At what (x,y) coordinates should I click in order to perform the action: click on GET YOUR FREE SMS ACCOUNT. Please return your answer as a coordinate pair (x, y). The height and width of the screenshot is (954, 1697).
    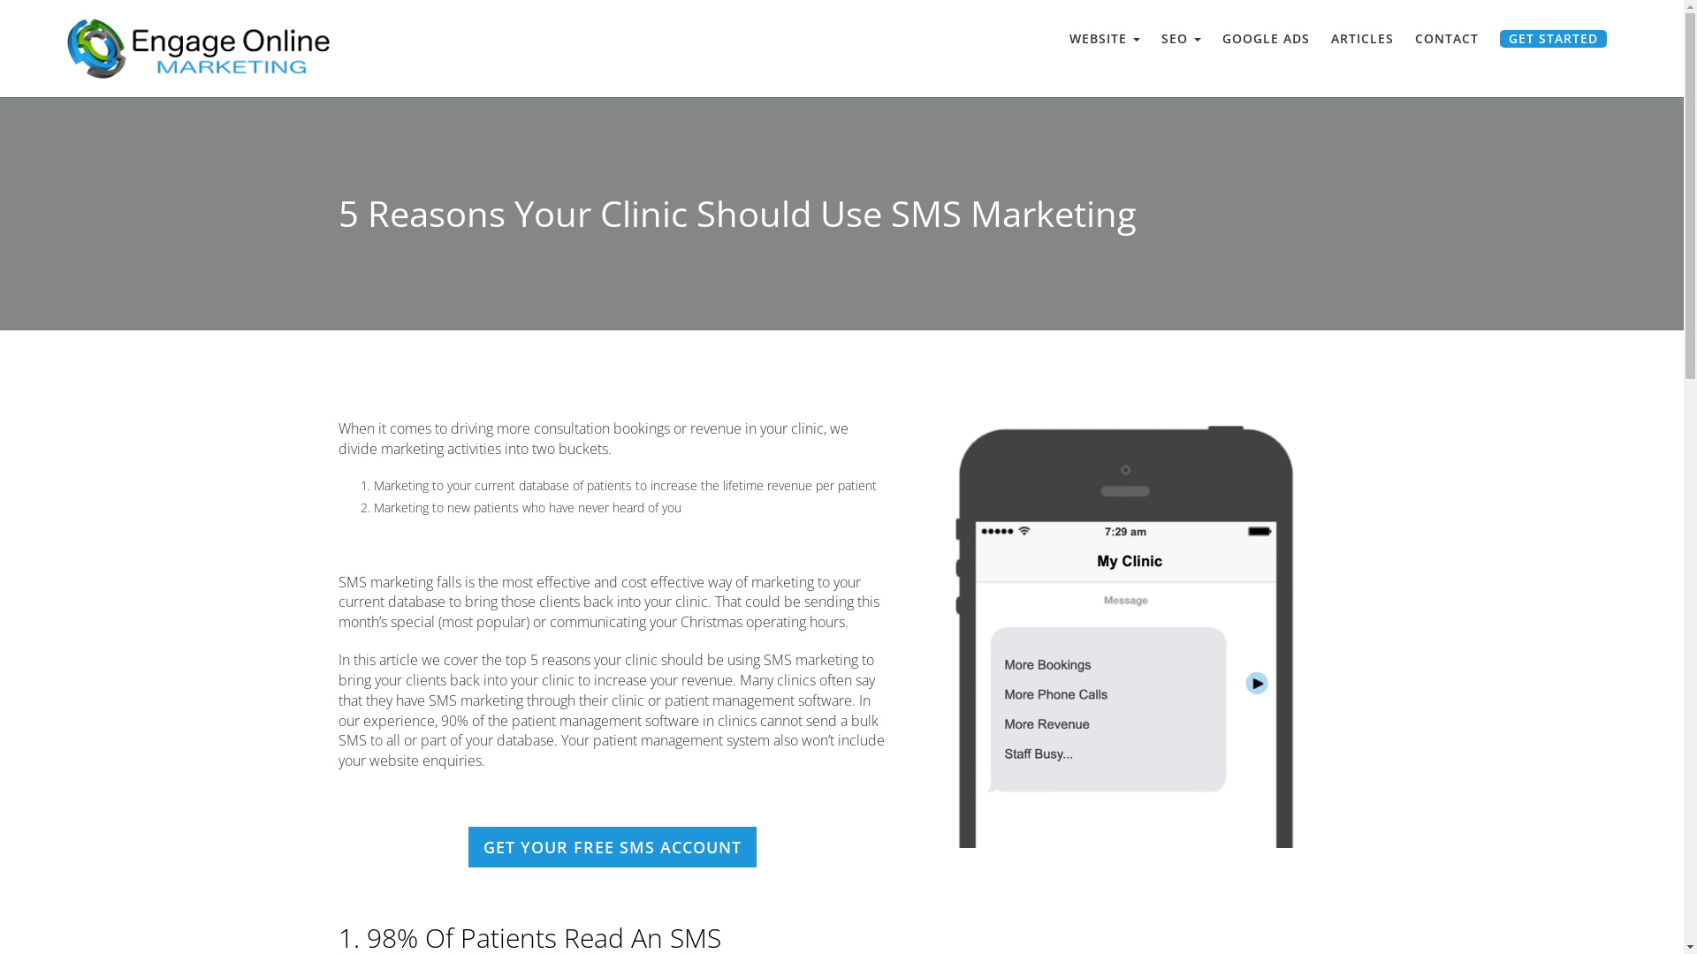
    Looking at the image, I should click on (613, 847).